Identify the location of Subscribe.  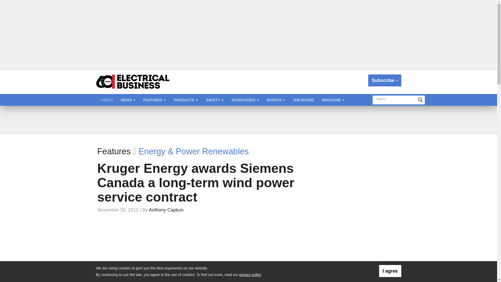
(385, 80).